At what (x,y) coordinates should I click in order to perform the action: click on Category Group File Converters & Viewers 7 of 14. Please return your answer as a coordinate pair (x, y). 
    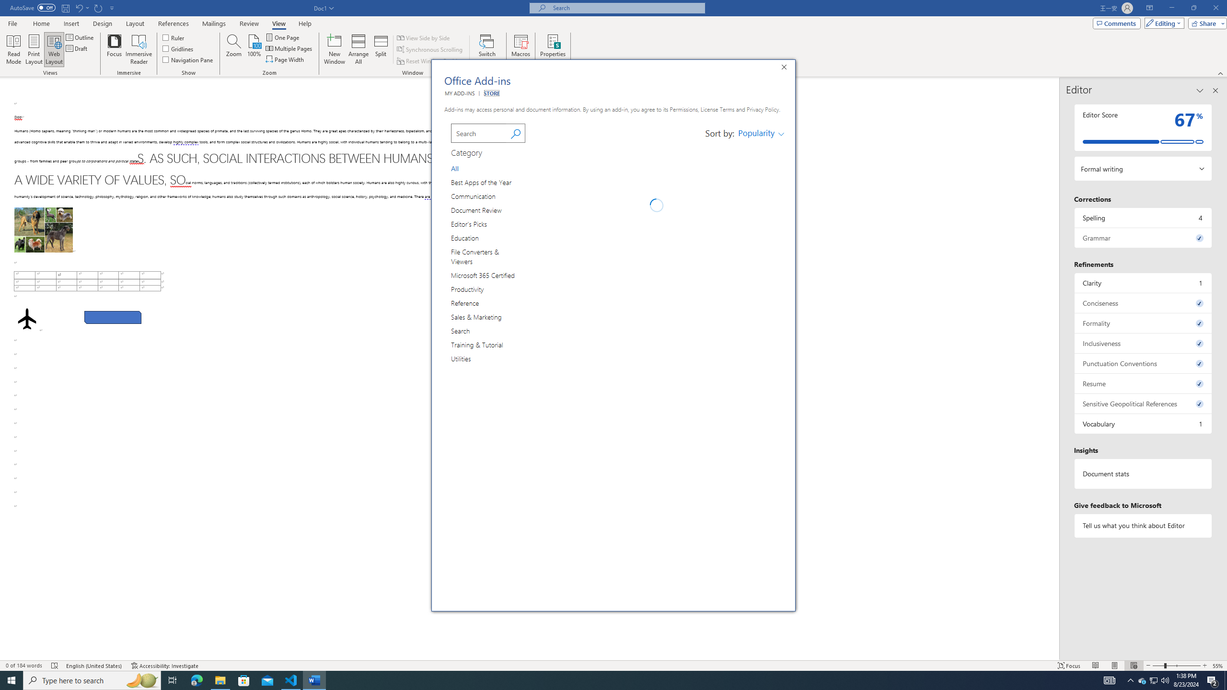
    Looking at the image, I should click on (488, 256).